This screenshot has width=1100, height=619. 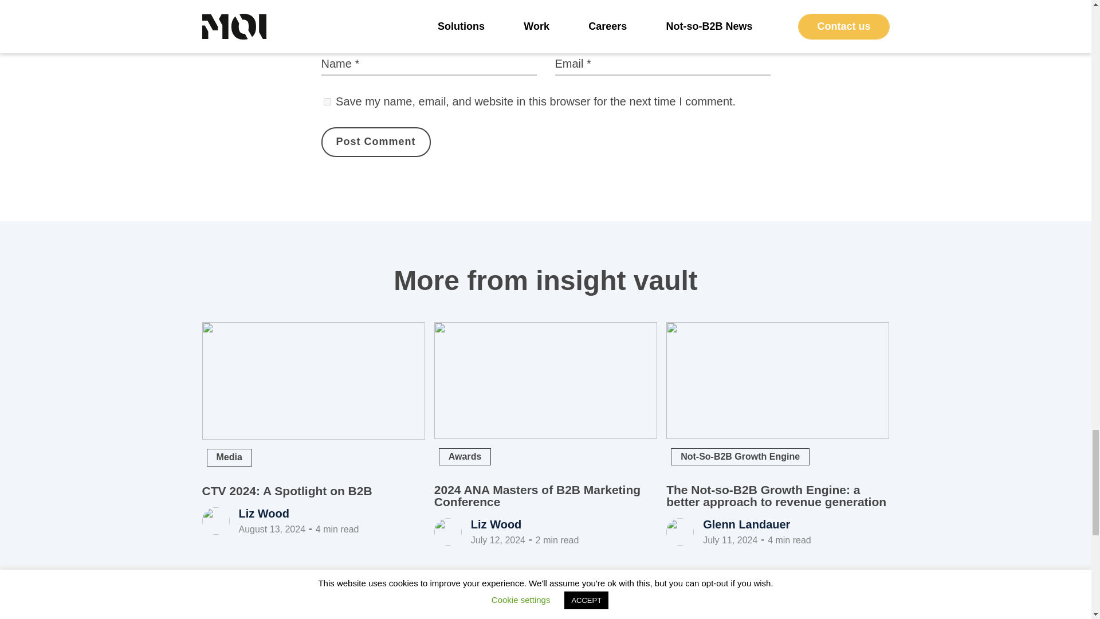 I want to click on yes, so click(x=327, y=101).